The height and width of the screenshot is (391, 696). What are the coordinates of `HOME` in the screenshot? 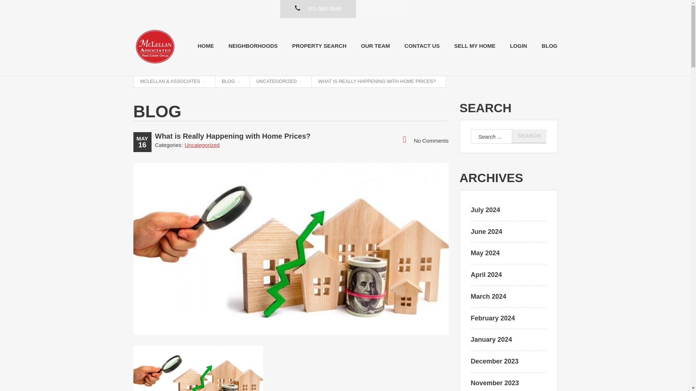 It's located at (206, 46).